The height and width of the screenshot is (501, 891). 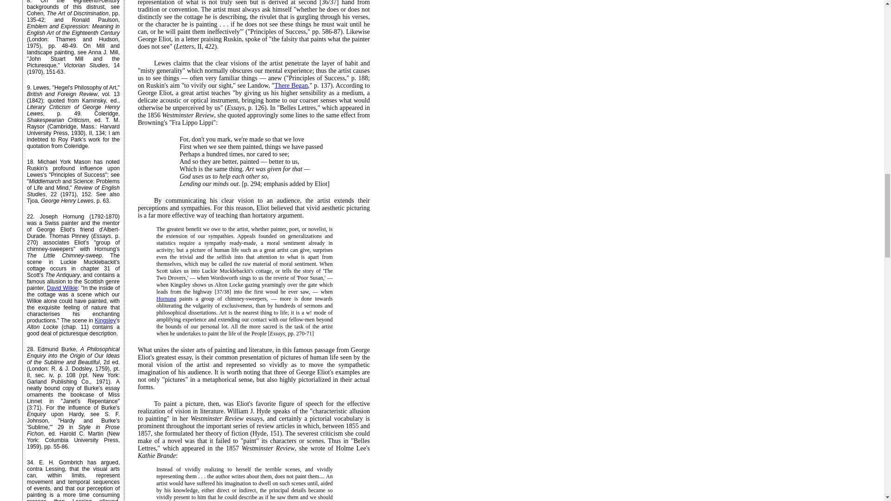 What do you see at coordinates (30, 462) in the screenshot?
I see `34` at bounding box center [30, 462].